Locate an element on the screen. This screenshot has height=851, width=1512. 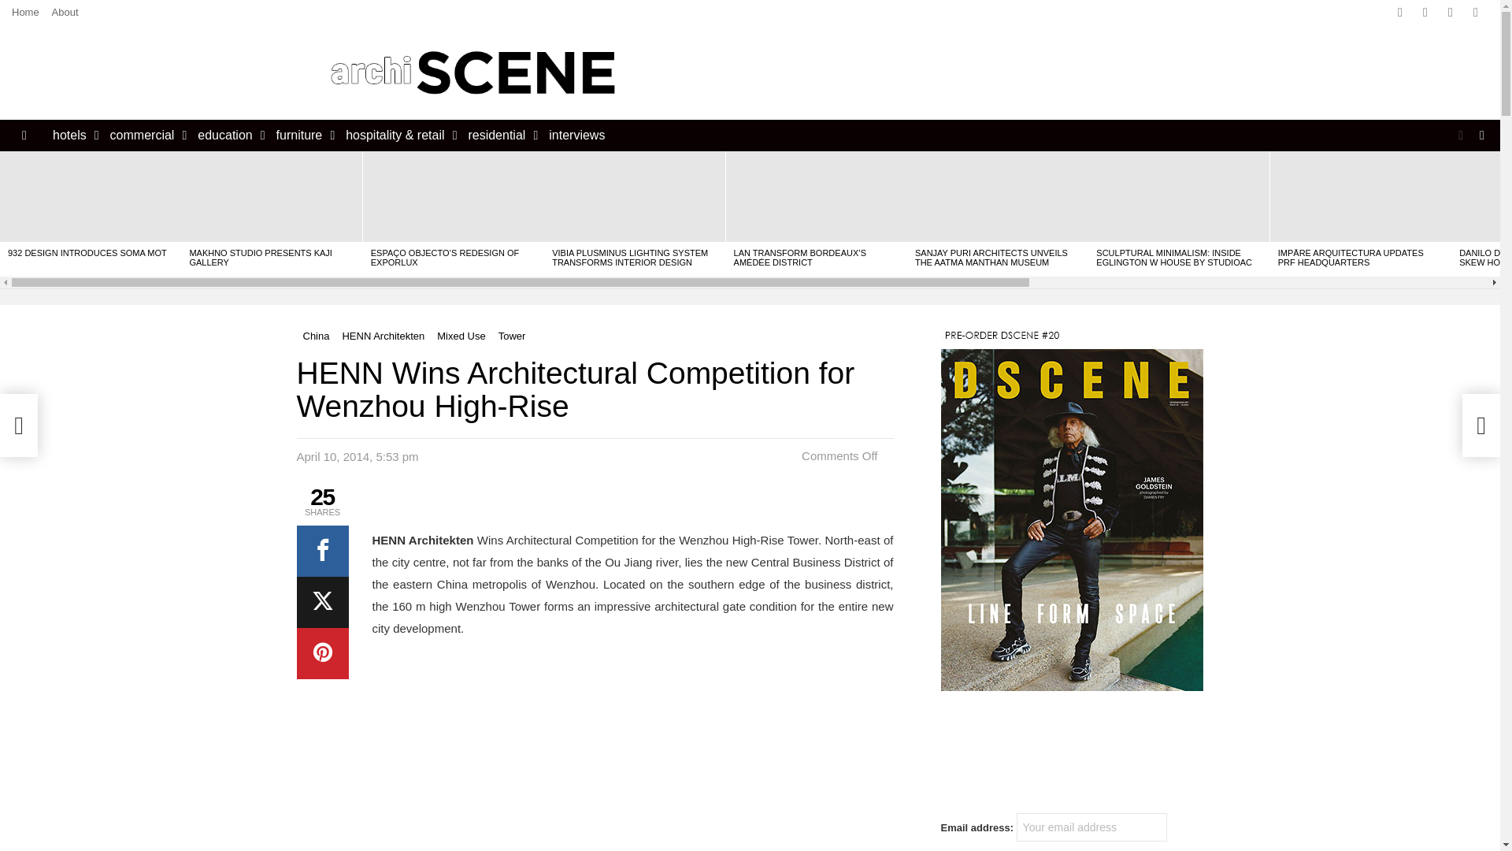
furniture is located at coordinates (302, 135).